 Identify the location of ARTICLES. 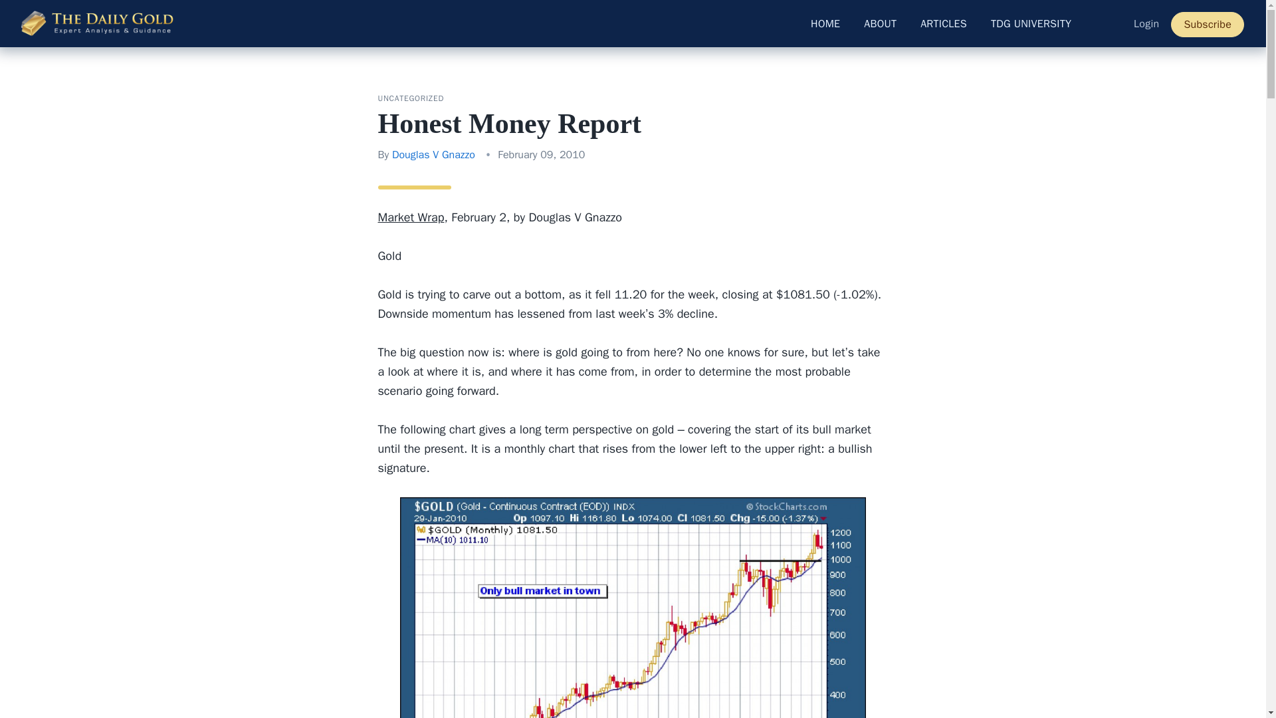
(944, 24).